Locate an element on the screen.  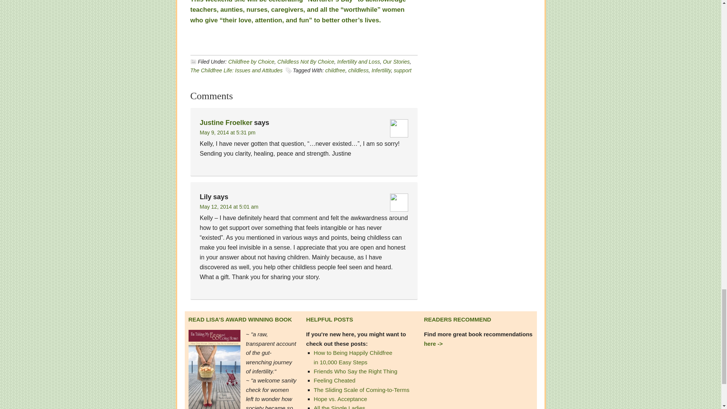
The Childfree Life: Issues and Attitudes is located at coordinates (236, 70).